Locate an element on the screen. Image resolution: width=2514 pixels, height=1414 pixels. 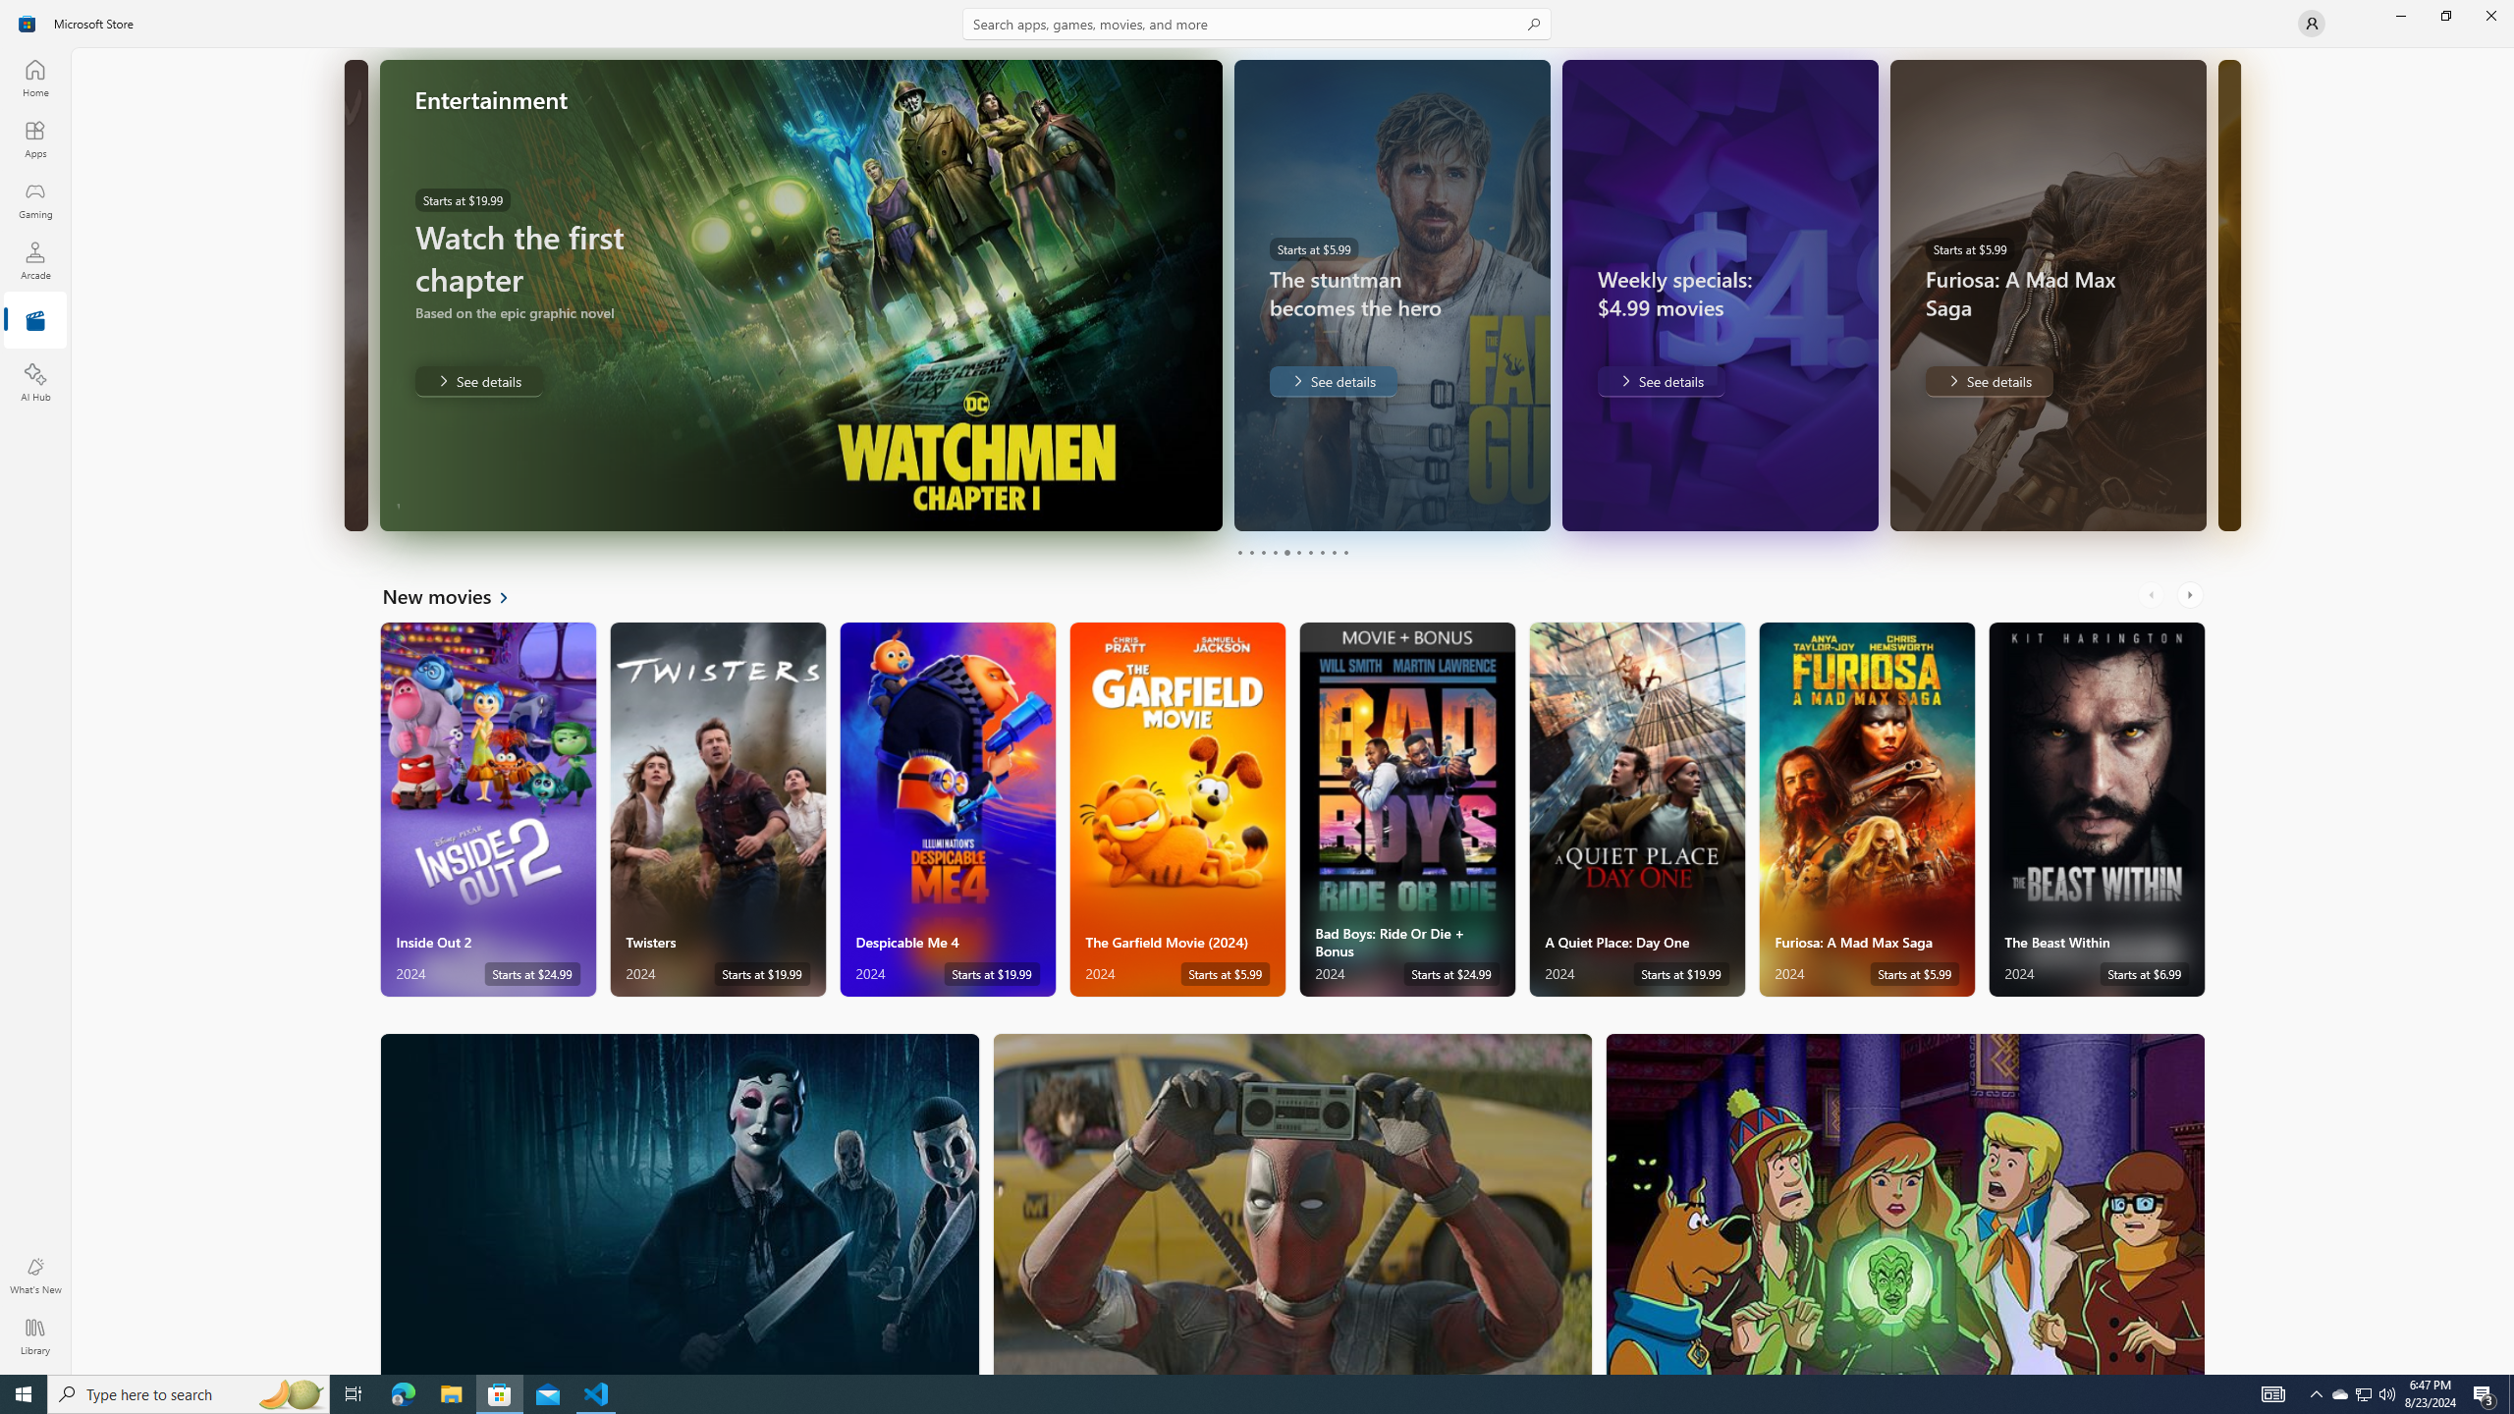
Restore Microsoft Store is located at coordinates (2445, 16).